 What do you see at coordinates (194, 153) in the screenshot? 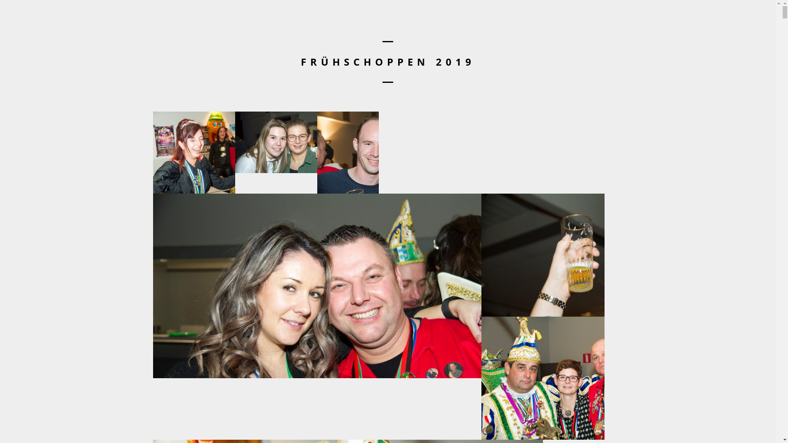
I see `fruhschoppen 2019 407 (Kopie)` at bounding box center [194, 153].